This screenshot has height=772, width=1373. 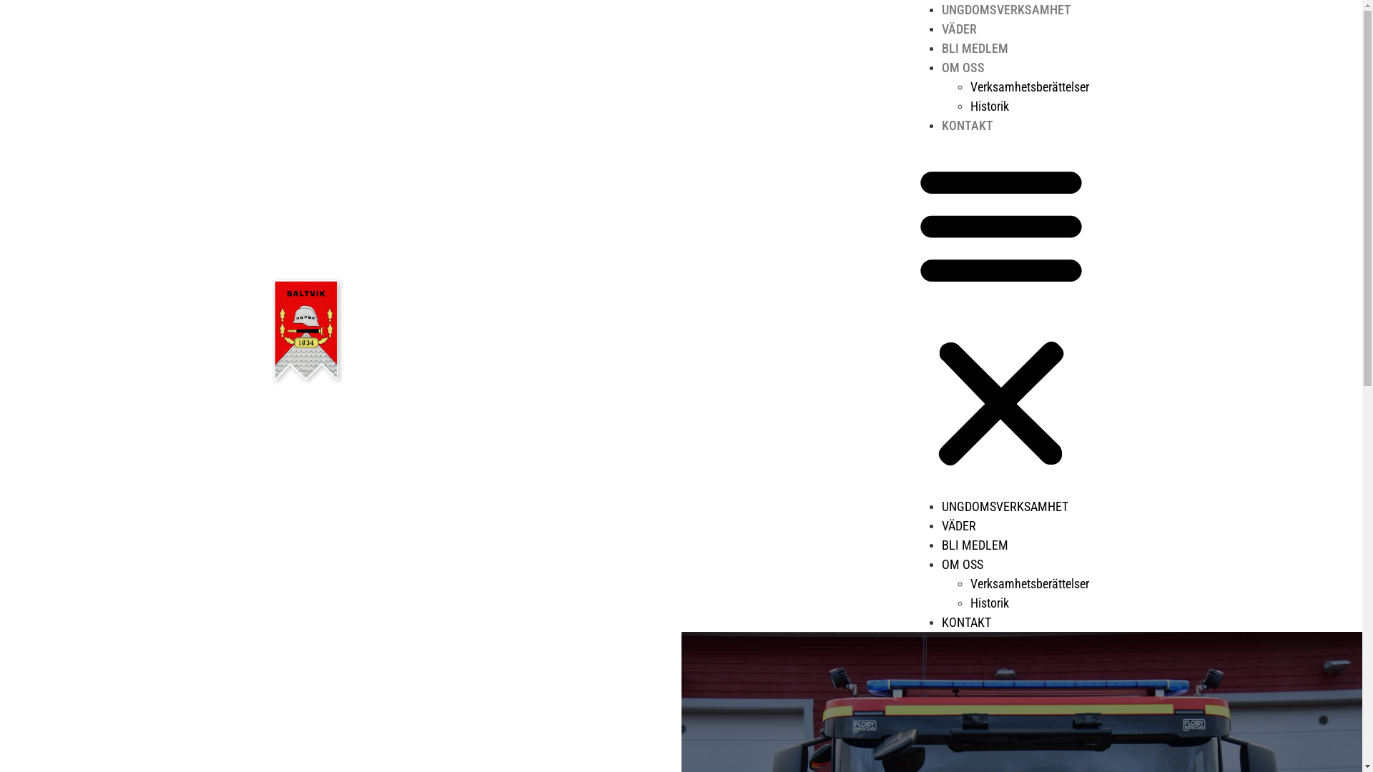 I want to click on OM OSS, so click(x=962, y=565).